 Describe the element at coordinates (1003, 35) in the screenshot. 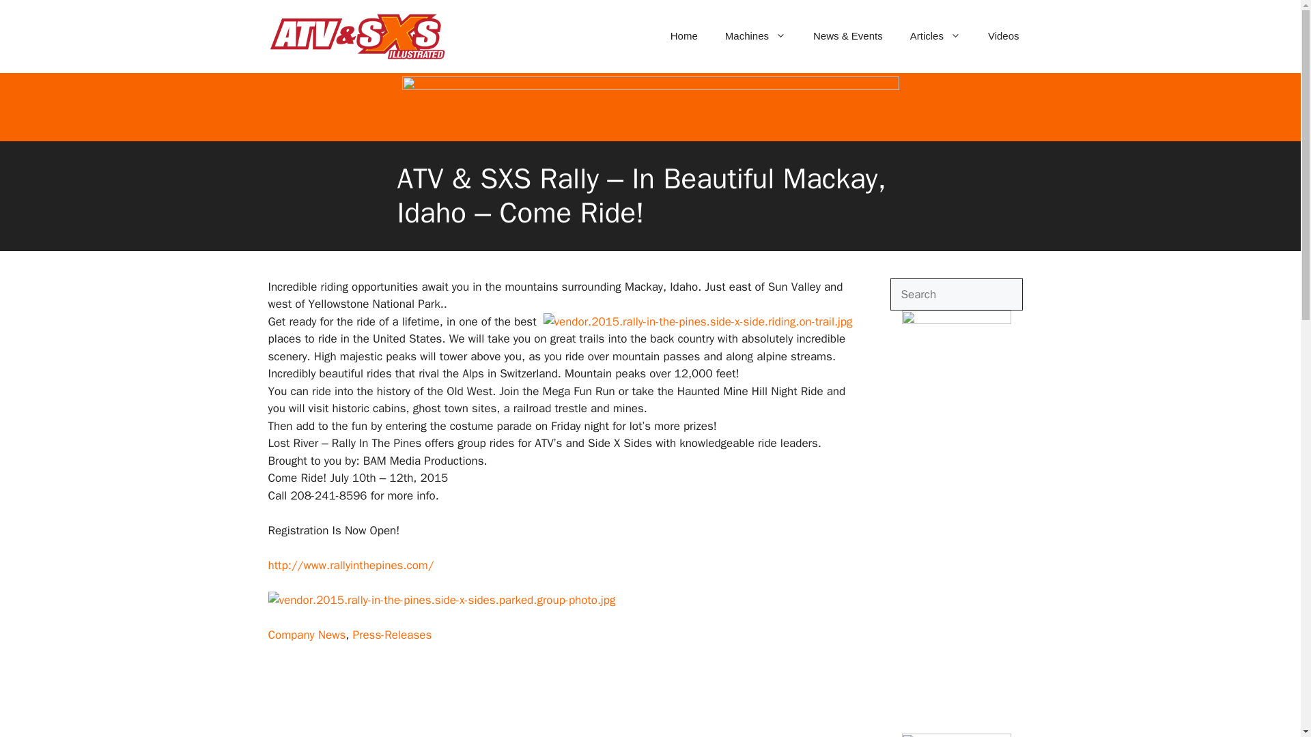

I see `Videos` at that location.